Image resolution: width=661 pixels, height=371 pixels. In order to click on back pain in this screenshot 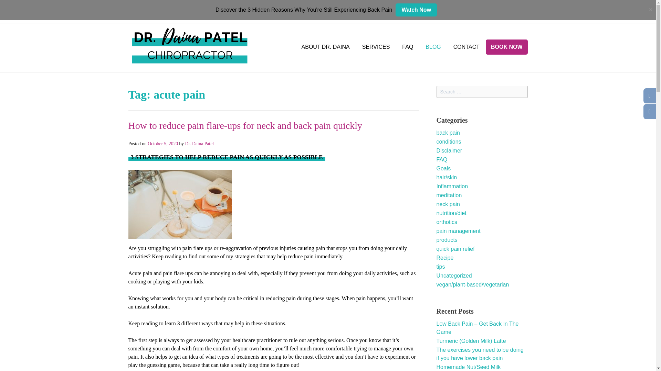, I will do `click(448, 133)`.